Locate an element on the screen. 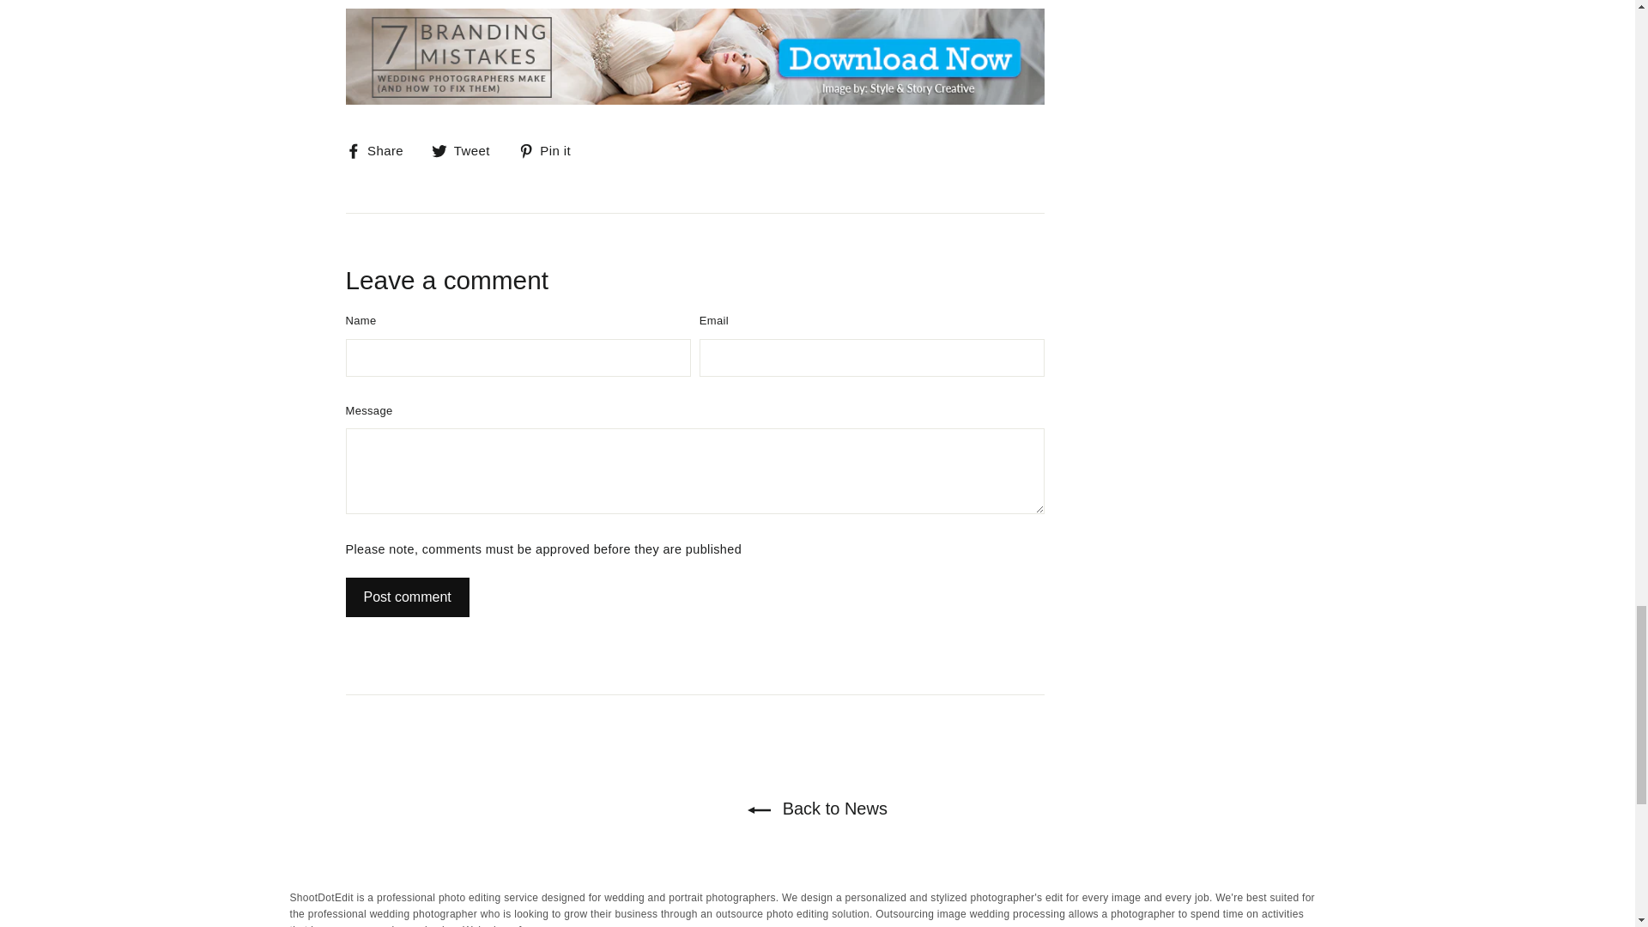 The width and height of the screenshot is (1648, 927). Pin on Pinterest is located at coordinates (551, 150).